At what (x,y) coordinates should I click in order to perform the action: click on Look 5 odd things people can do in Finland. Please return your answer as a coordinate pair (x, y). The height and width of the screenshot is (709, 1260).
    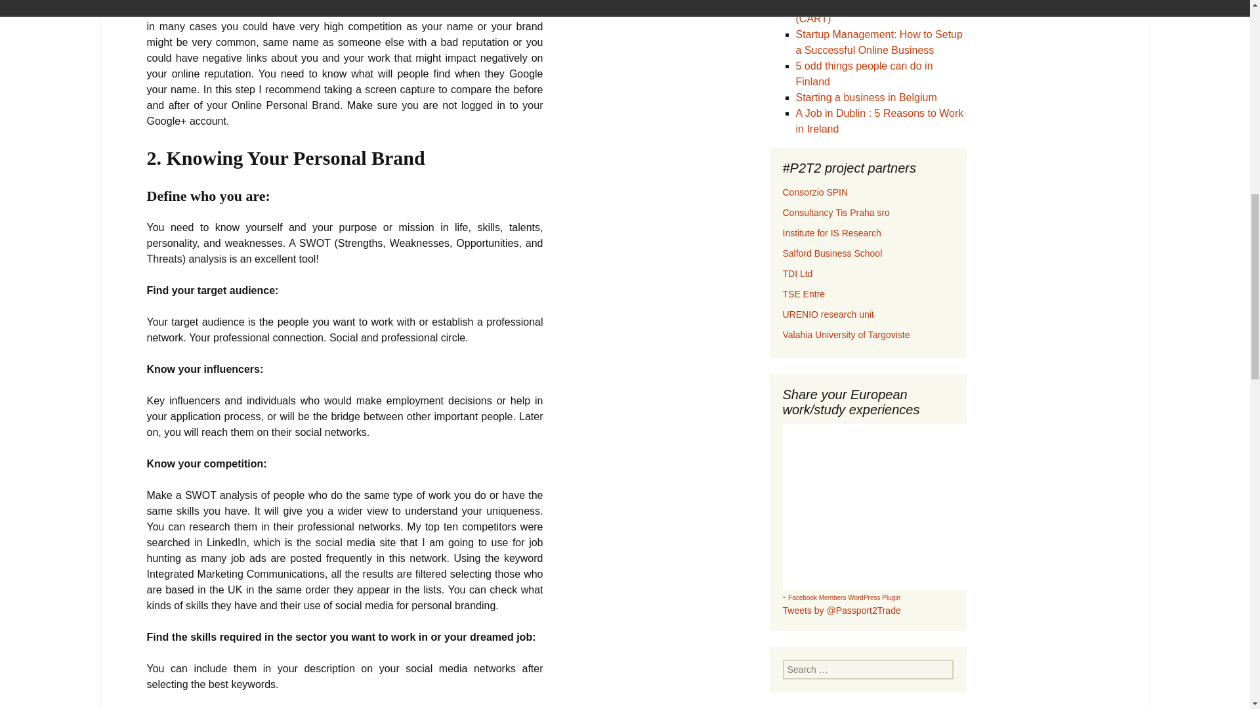
    Looking at the image, I should click on (864, 74).